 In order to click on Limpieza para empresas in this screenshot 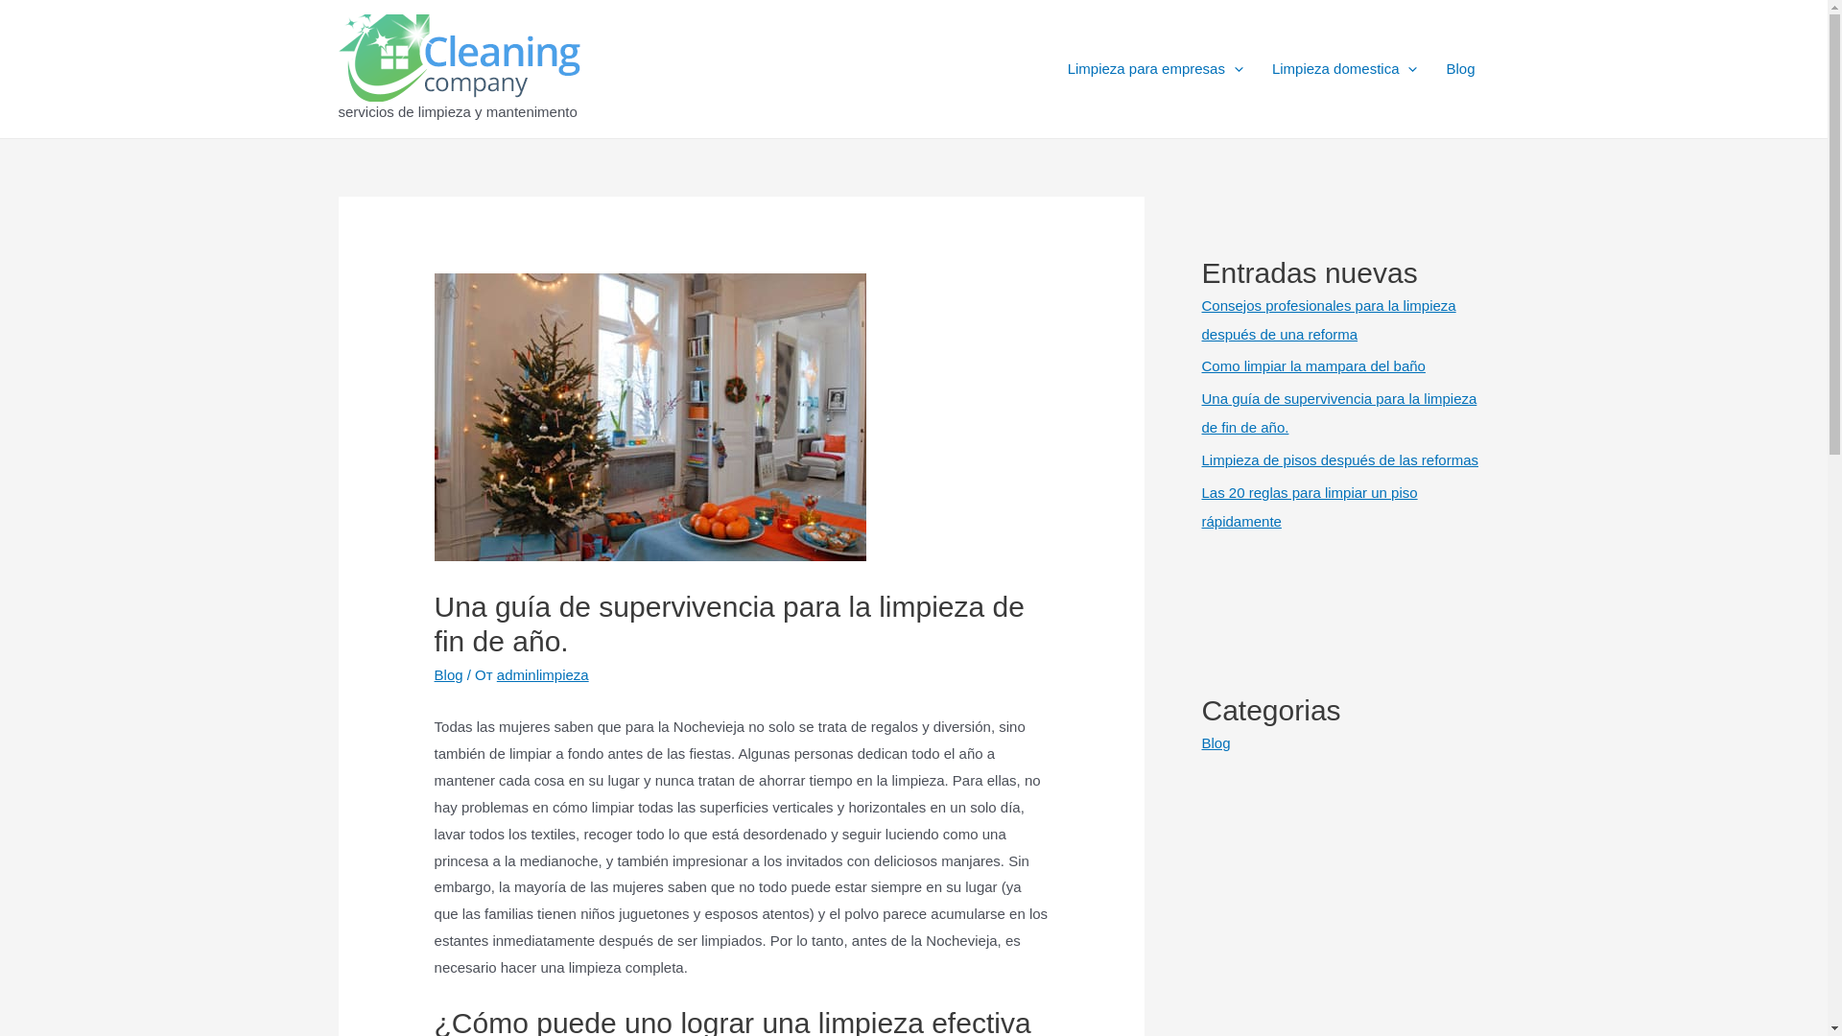, I will do `click(1155, 69)`.